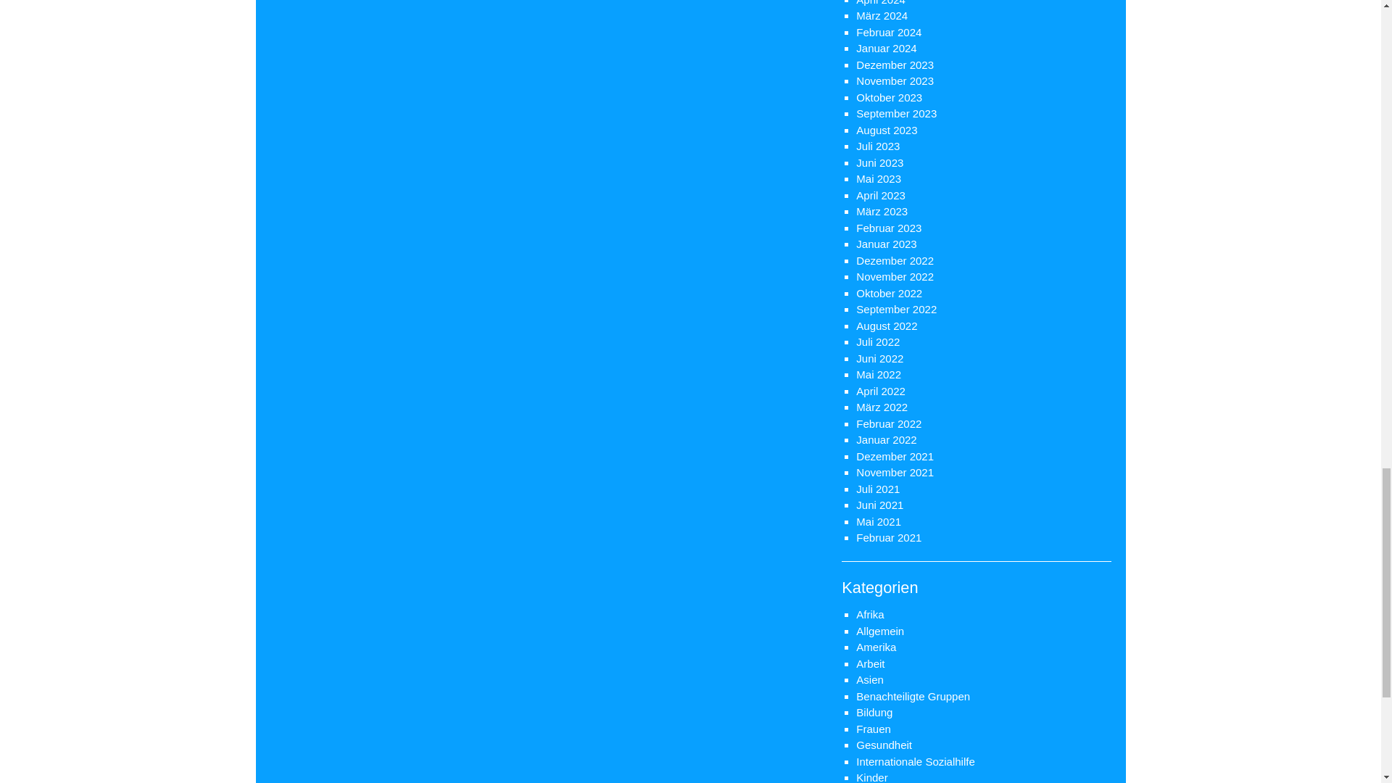  Describe the element at coordinates (889, 32) in the screenshot. I see `Februar 2024` at that location.